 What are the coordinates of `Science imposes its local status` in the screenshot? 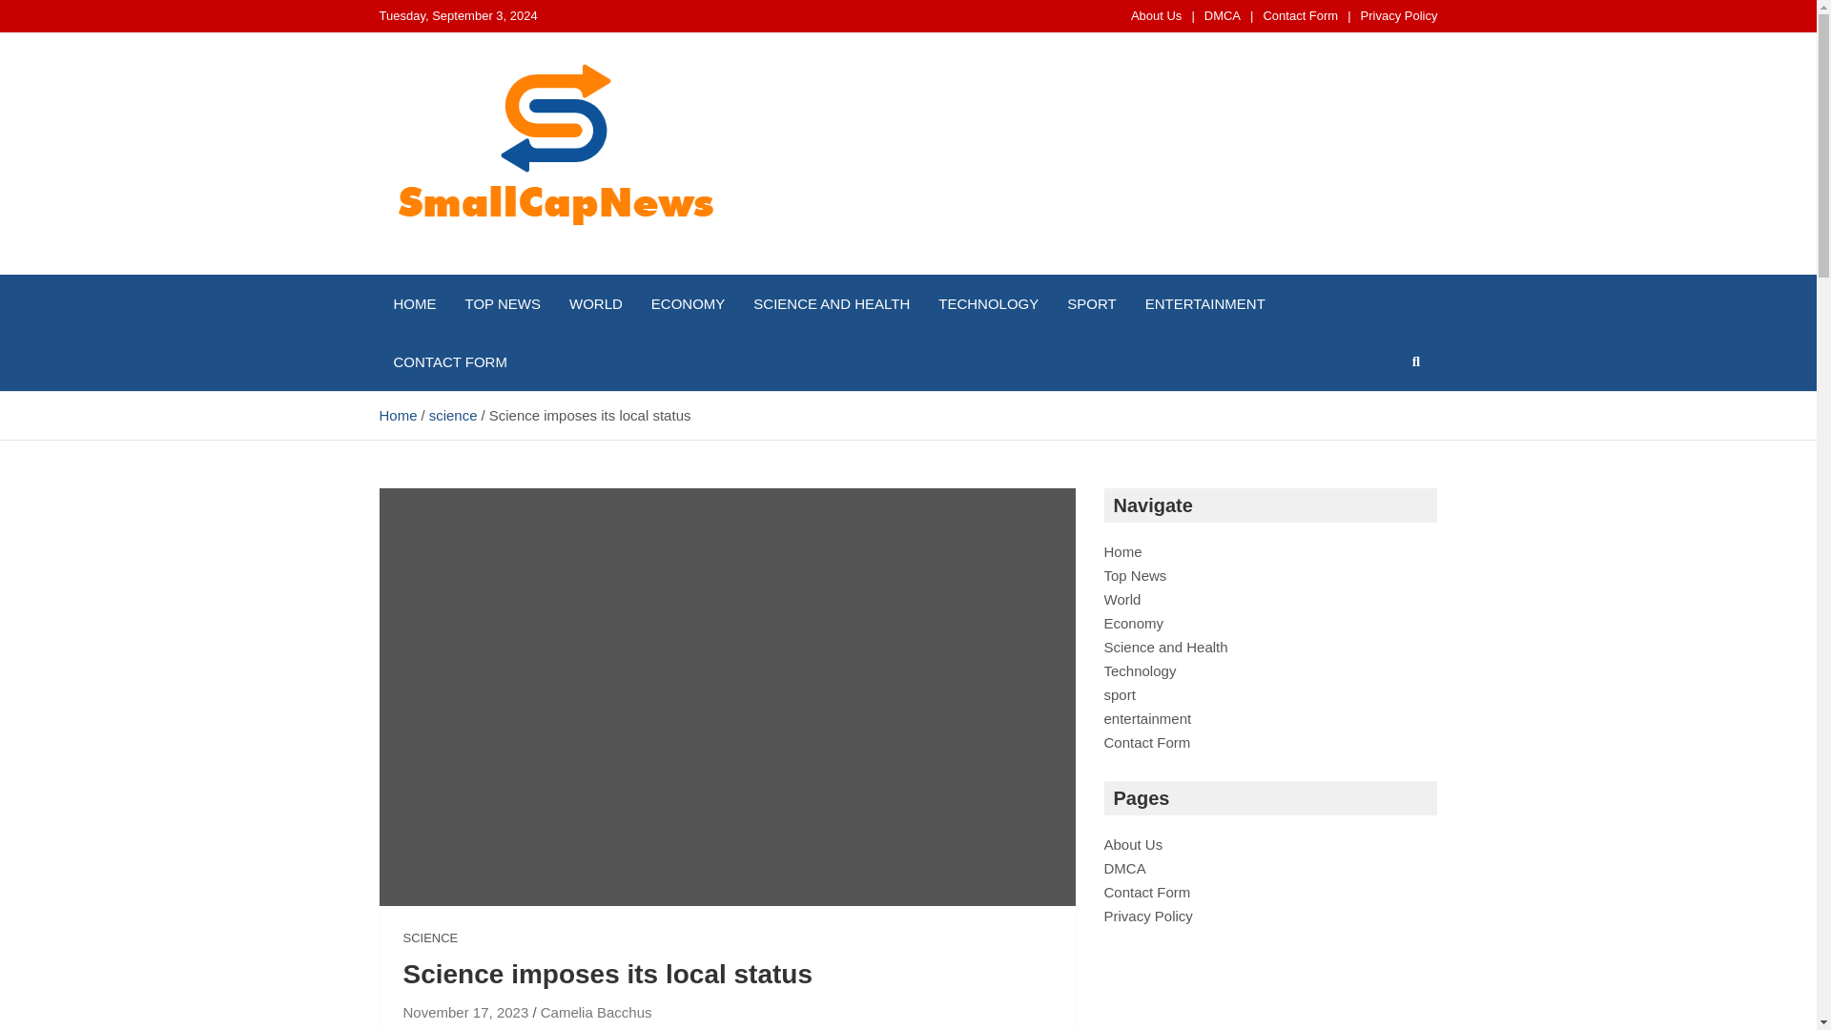 It's located at (465, 1012).